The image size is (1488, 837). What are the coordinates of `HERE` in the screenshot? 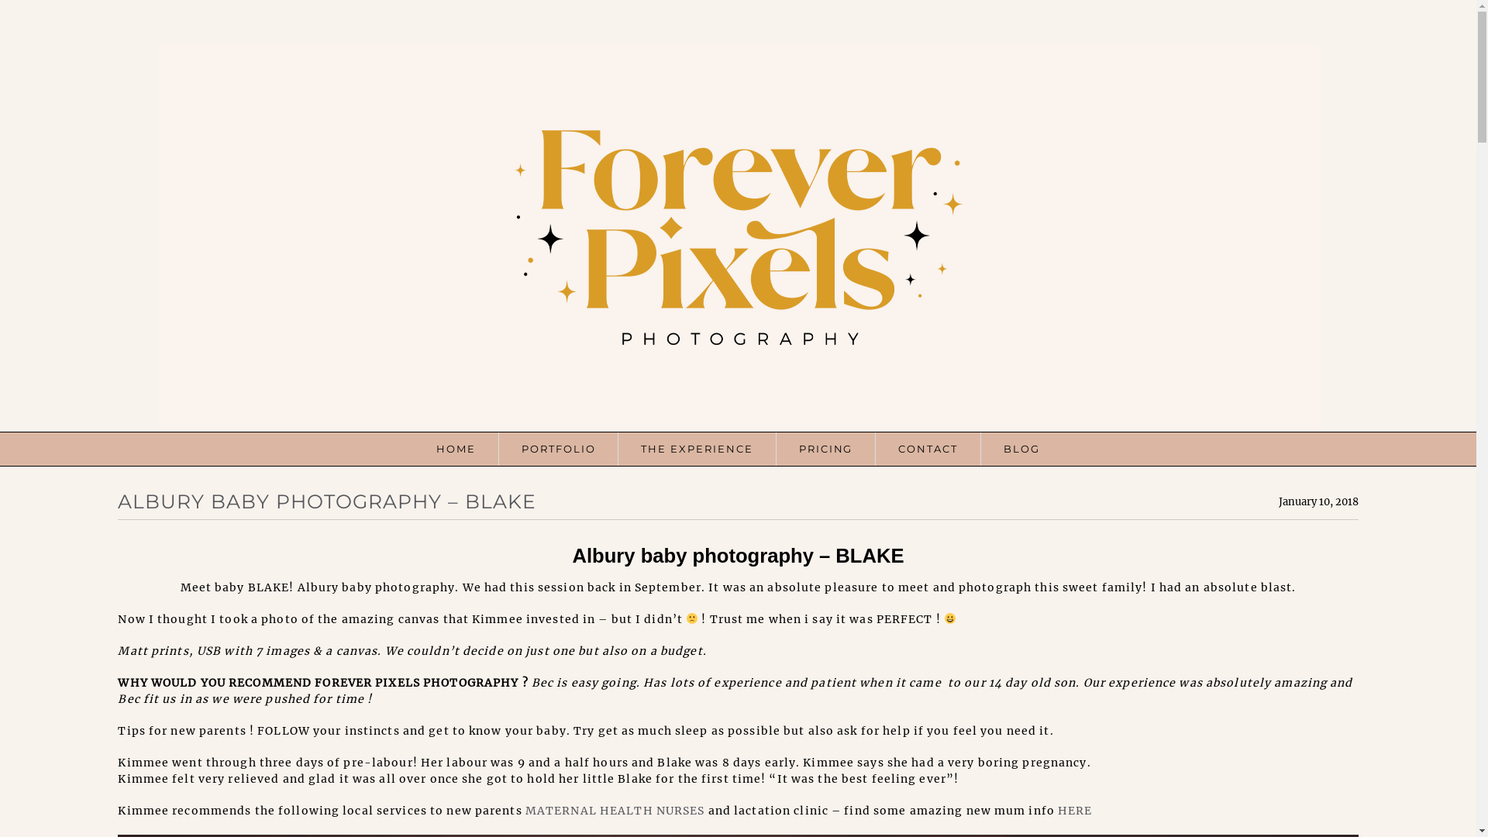 It's located at (1075, 811).